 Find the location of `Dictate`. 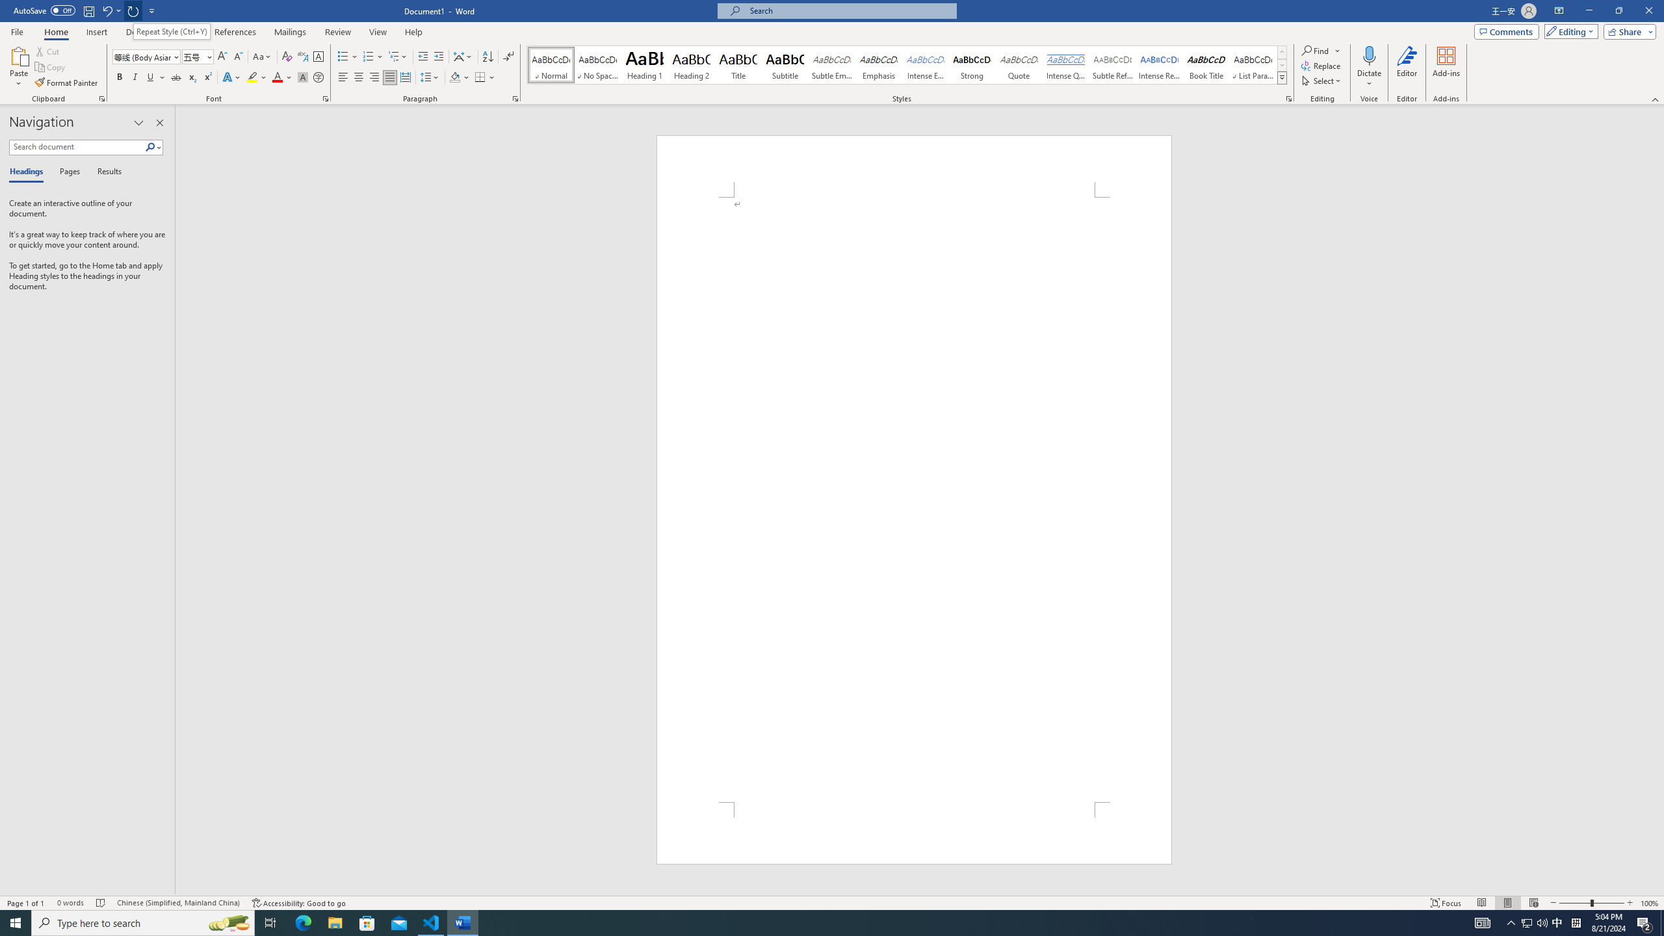

Dictate is located at coordinates (1369, 67).